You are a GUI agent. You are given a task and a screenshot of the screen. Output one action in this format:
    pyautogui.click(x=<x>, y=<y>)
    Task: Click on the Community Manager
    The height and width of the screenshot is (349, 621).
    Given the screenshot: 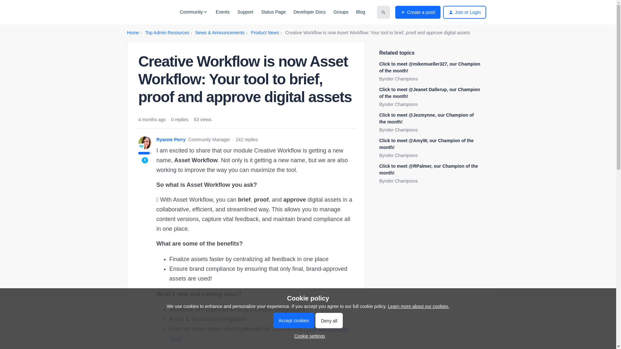 What is the action you would take?
    pyautogui.click(x=141, y=146)
    